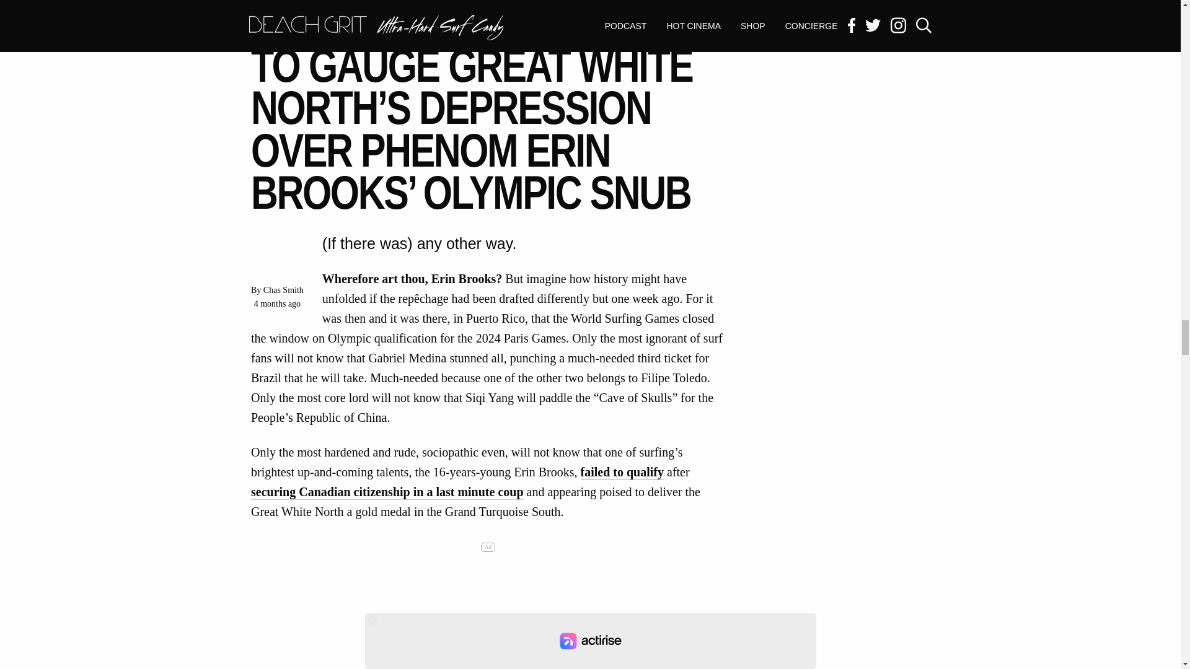 The width and height of the screenshot is (1190, 669). What do you see at coordinates (283, 290) in the screenshot?
I see `Chas Smith` at bounding box center [283, 290].